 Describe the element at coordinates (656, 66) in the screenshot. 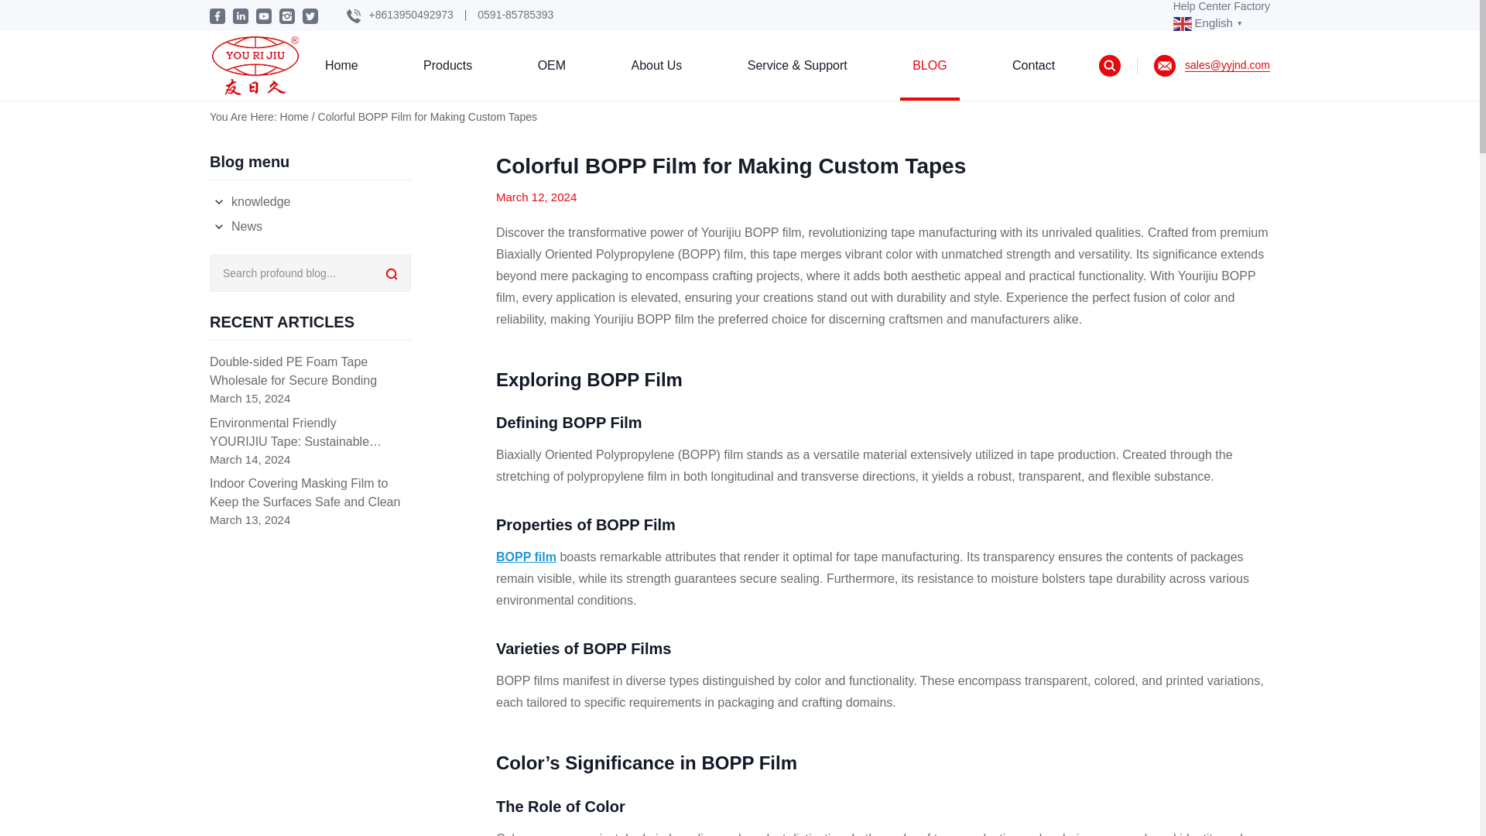

I see `About Us` at that location.